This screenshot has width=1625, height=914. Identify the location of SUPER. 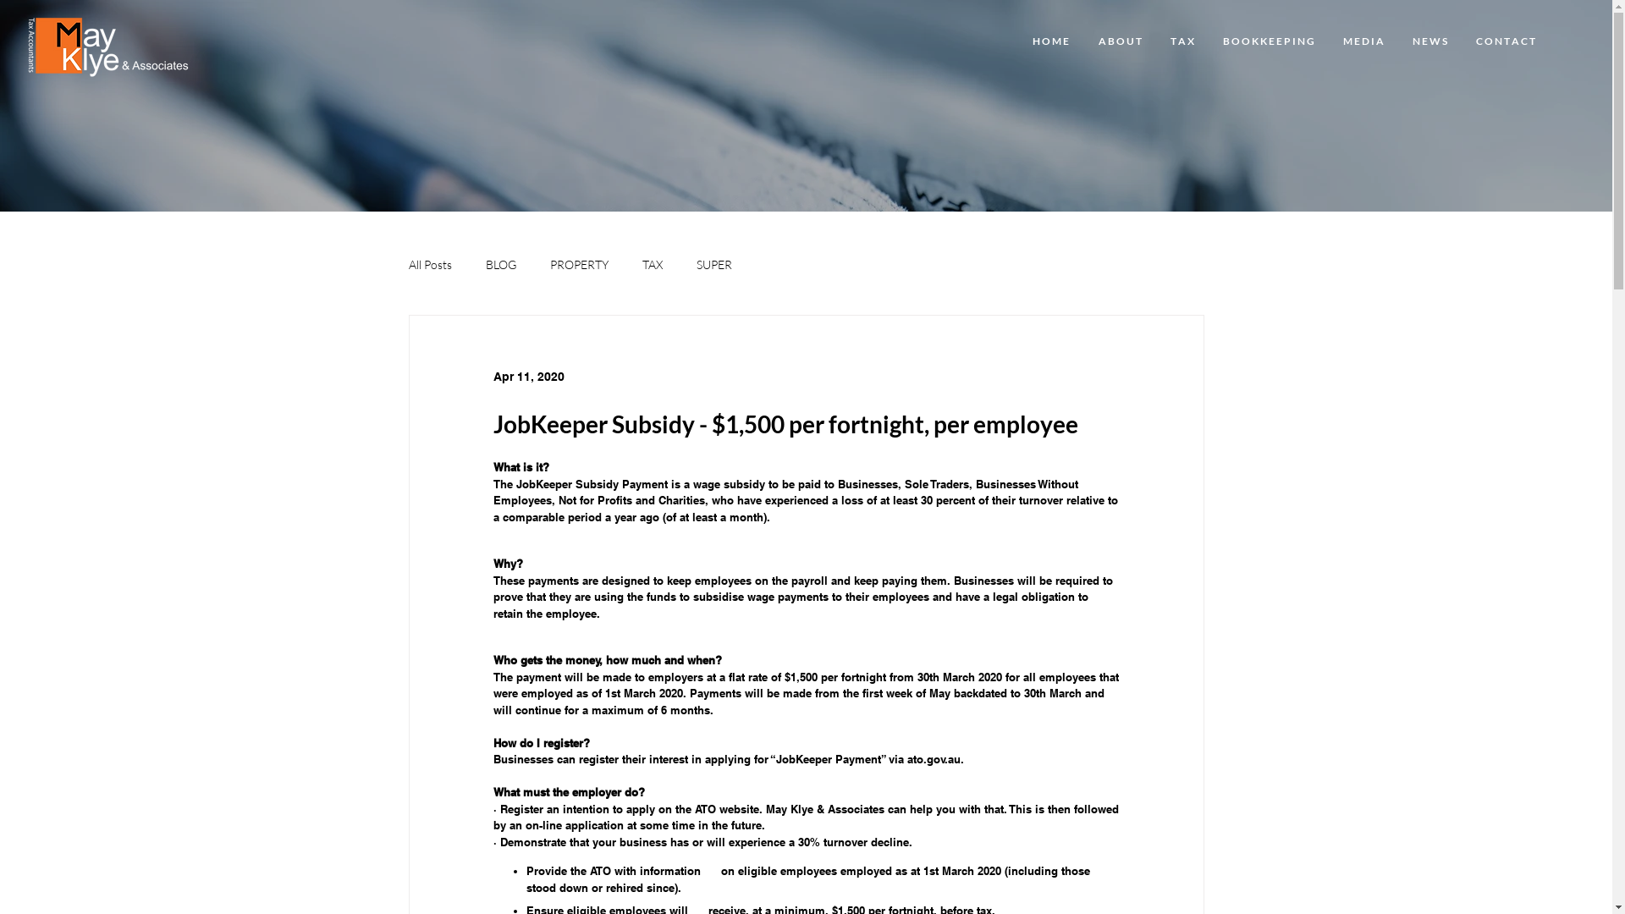
(713, 264).